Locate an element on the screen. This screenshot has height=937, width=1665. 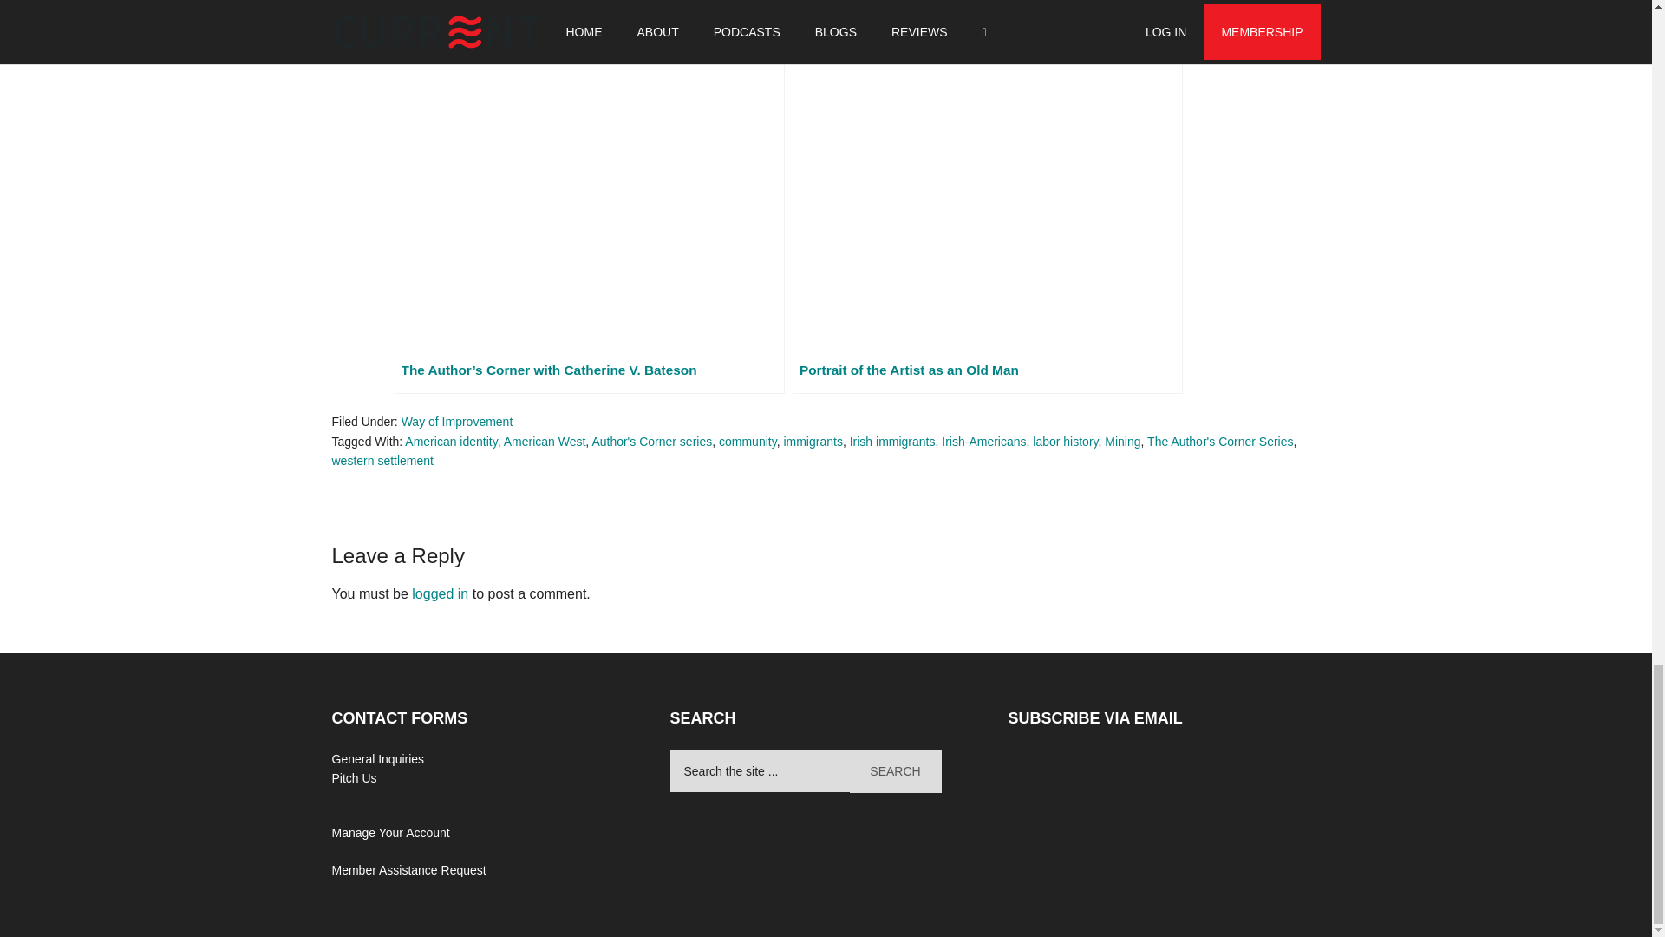
community is located at coordinates (748, 442).